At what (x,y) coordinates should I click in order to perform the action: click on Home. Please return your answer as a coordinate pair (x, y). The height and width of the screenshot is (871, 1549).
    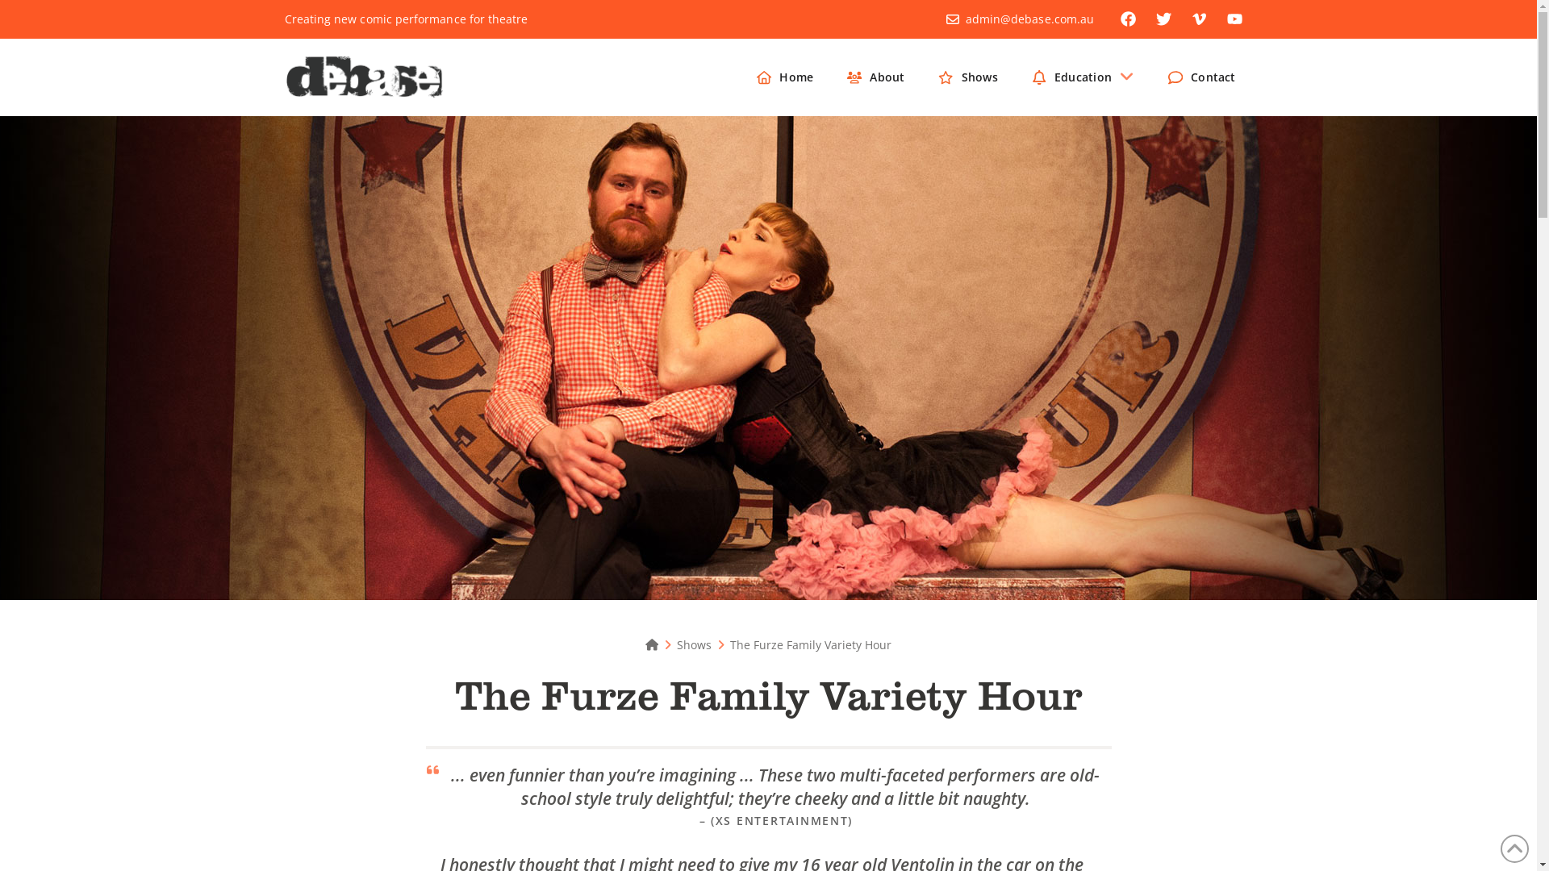
    Looking at the image, I should click on (785, 77).